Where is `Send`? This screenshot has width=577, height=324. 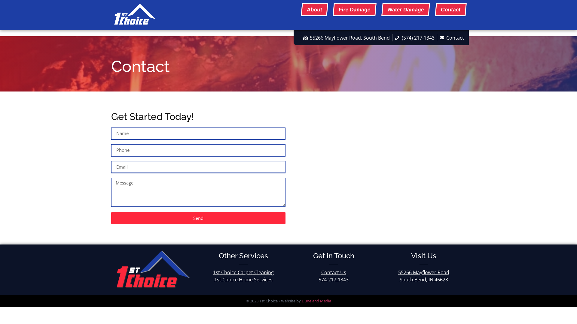
Send is located at coordinates (198, 218).